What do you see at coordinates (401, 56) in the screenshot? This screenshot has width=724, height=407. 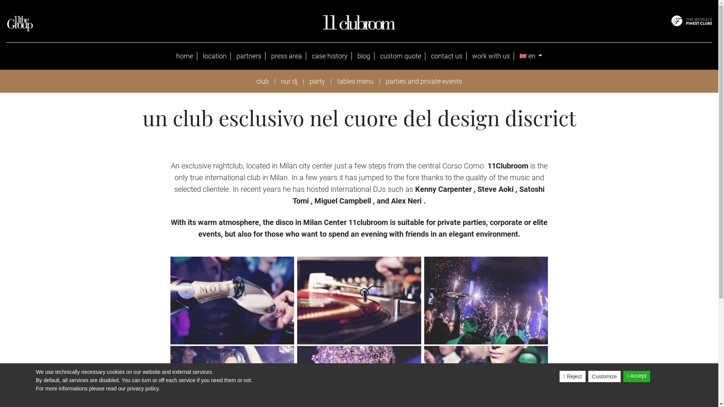 I see `custom quote` at bounding box center [401, 56].